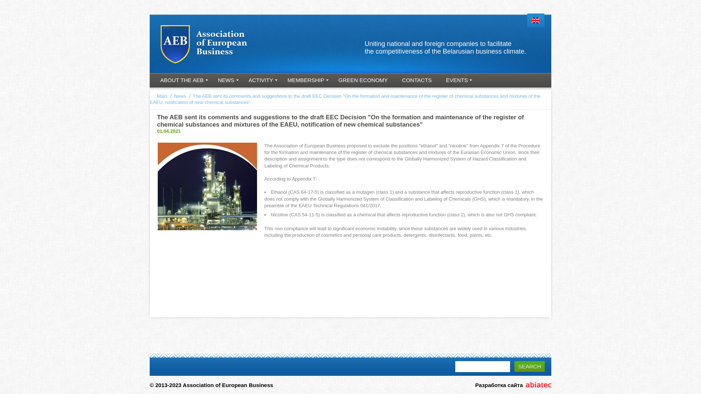 The height and width of the screenshot is (394, 701). I want to click on ACTIVITY, so click(261, 81).